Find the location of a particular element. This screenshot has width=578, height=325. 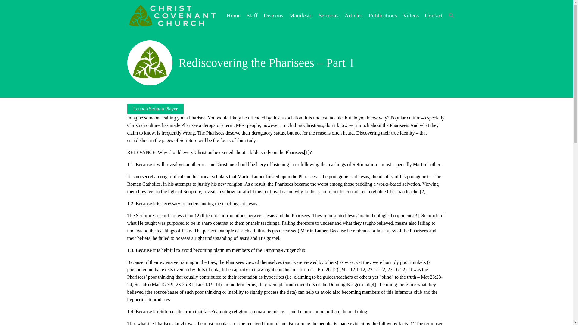

Sermons is located at coordinates (328, 15).